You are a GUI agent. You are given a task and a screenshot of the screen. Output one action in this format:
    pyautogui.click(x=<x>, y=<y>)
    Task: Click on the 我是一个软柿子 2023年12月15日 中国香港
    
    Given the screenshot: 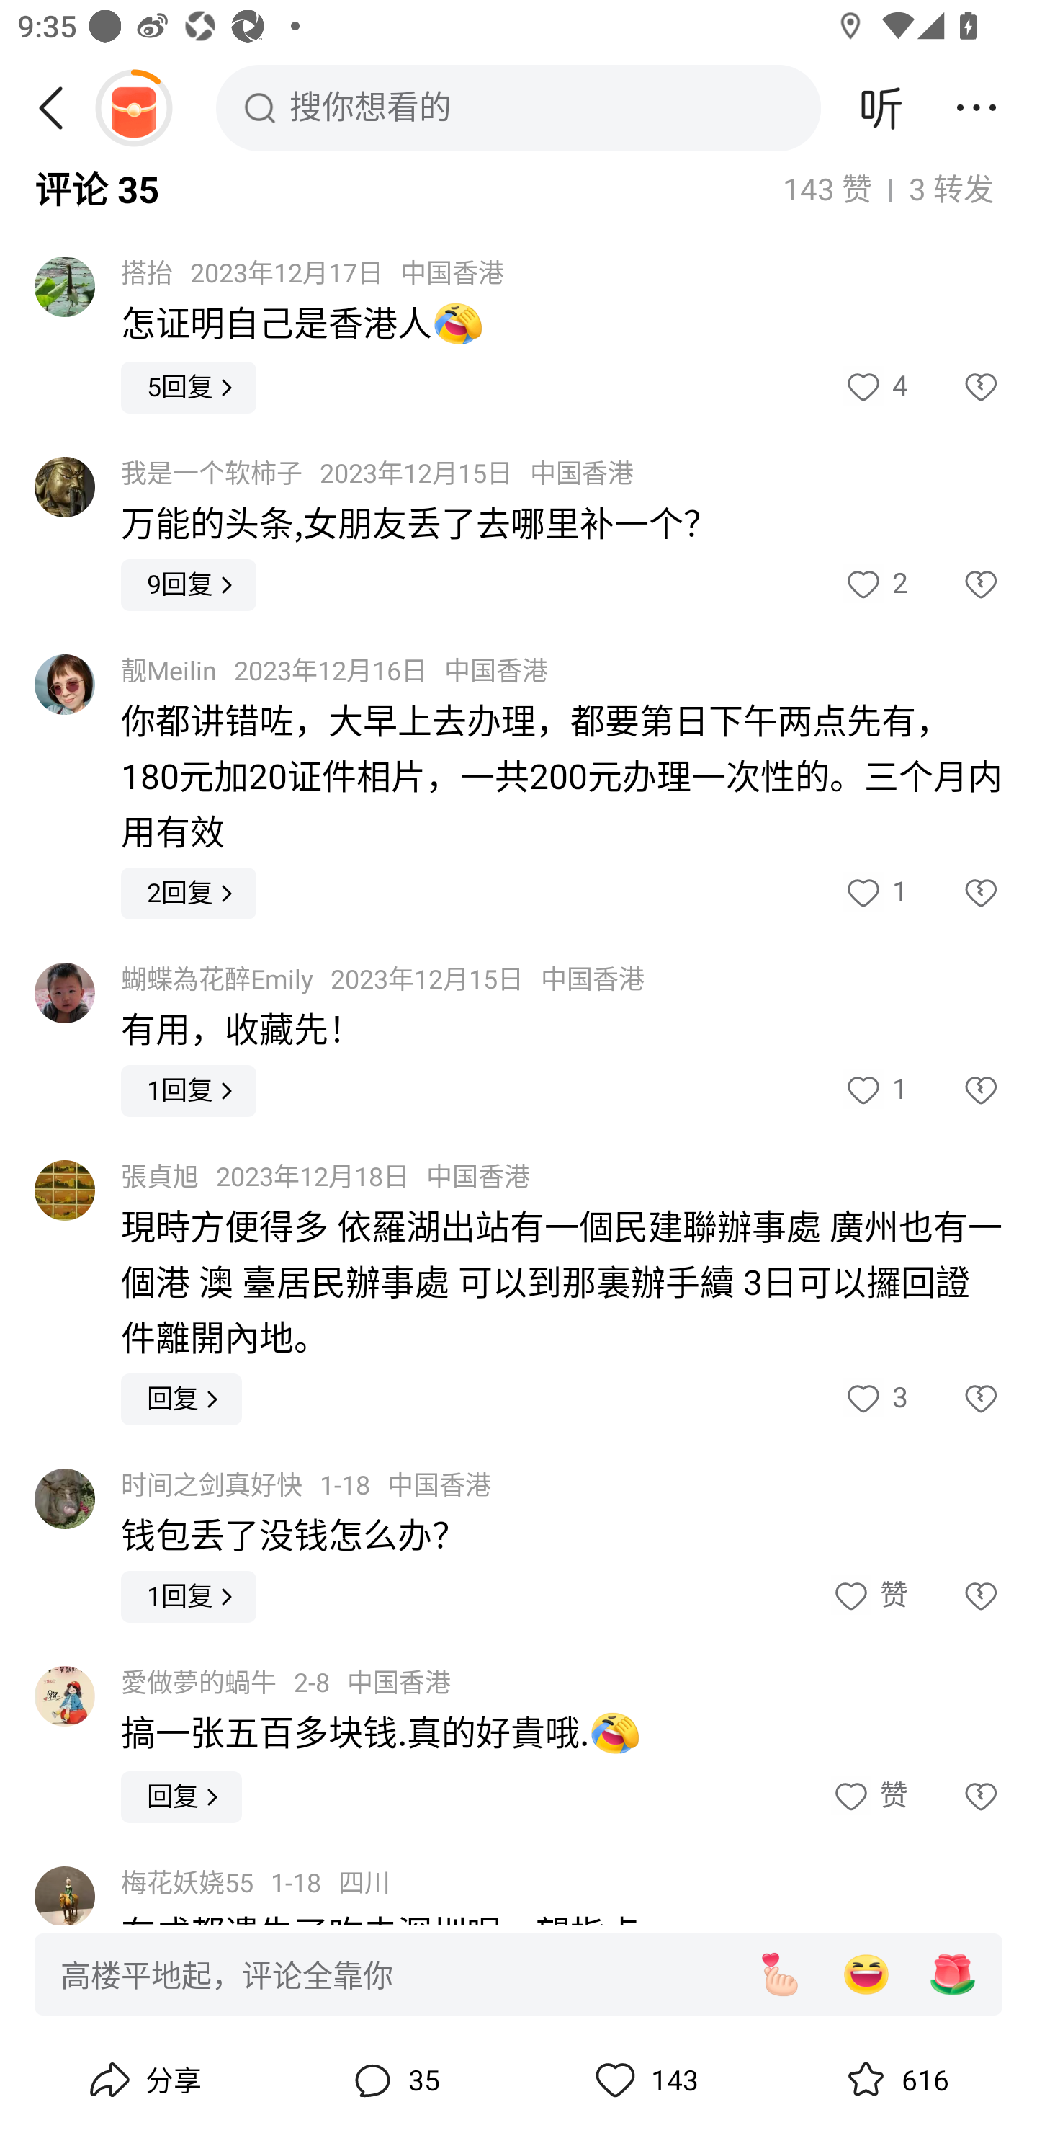 What is the action you would take?
    pyautogui.click(x=377, y=473)
    